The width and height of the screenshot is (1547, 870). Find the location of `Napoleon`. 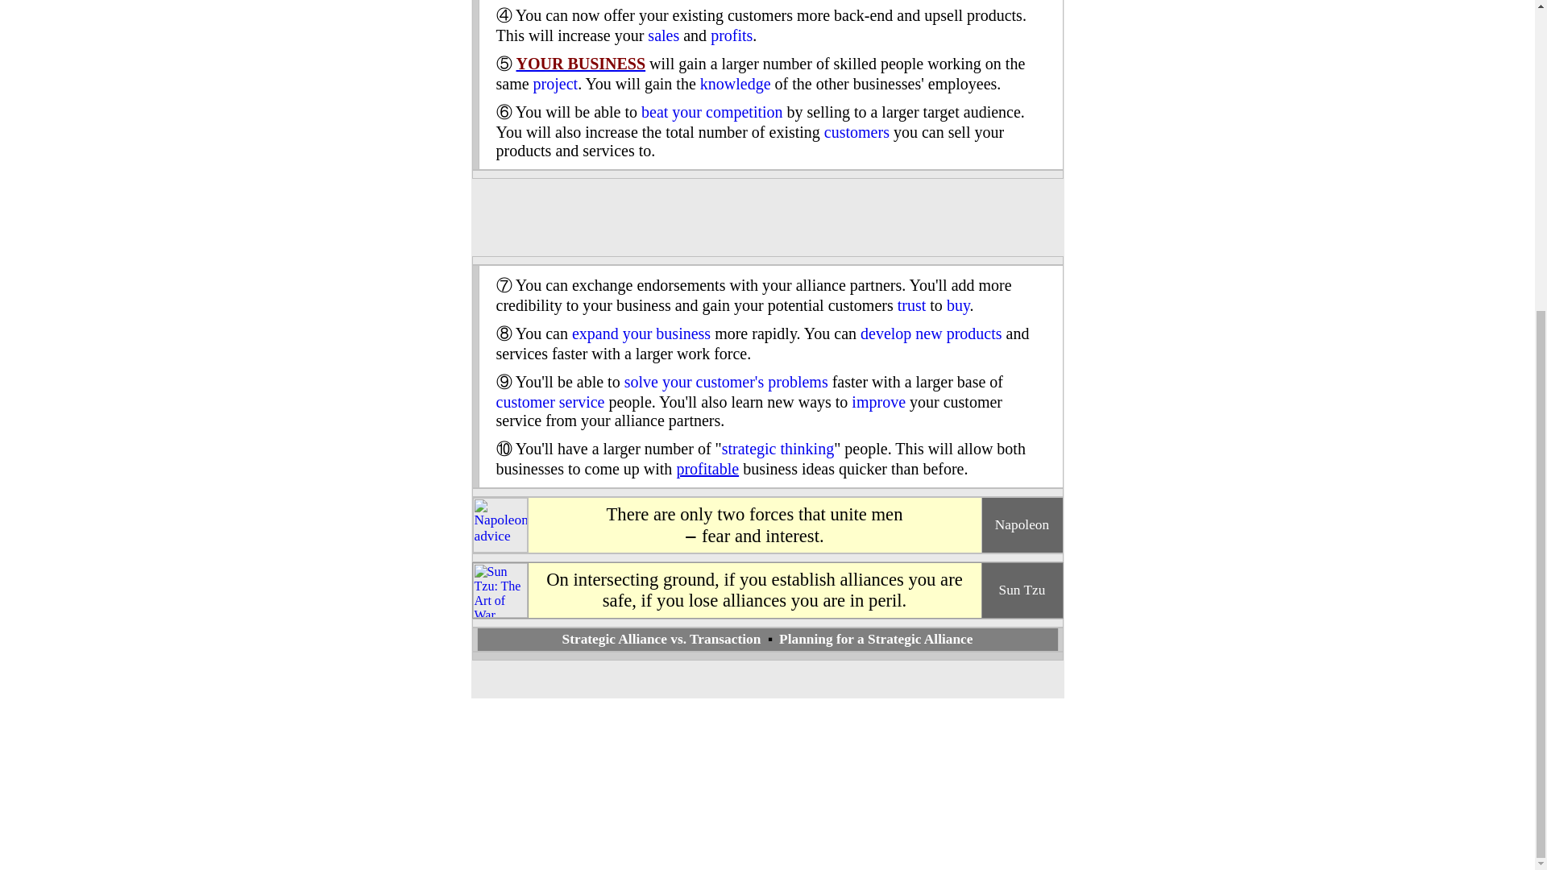

Napoleon is located at coordinates (500, 548).